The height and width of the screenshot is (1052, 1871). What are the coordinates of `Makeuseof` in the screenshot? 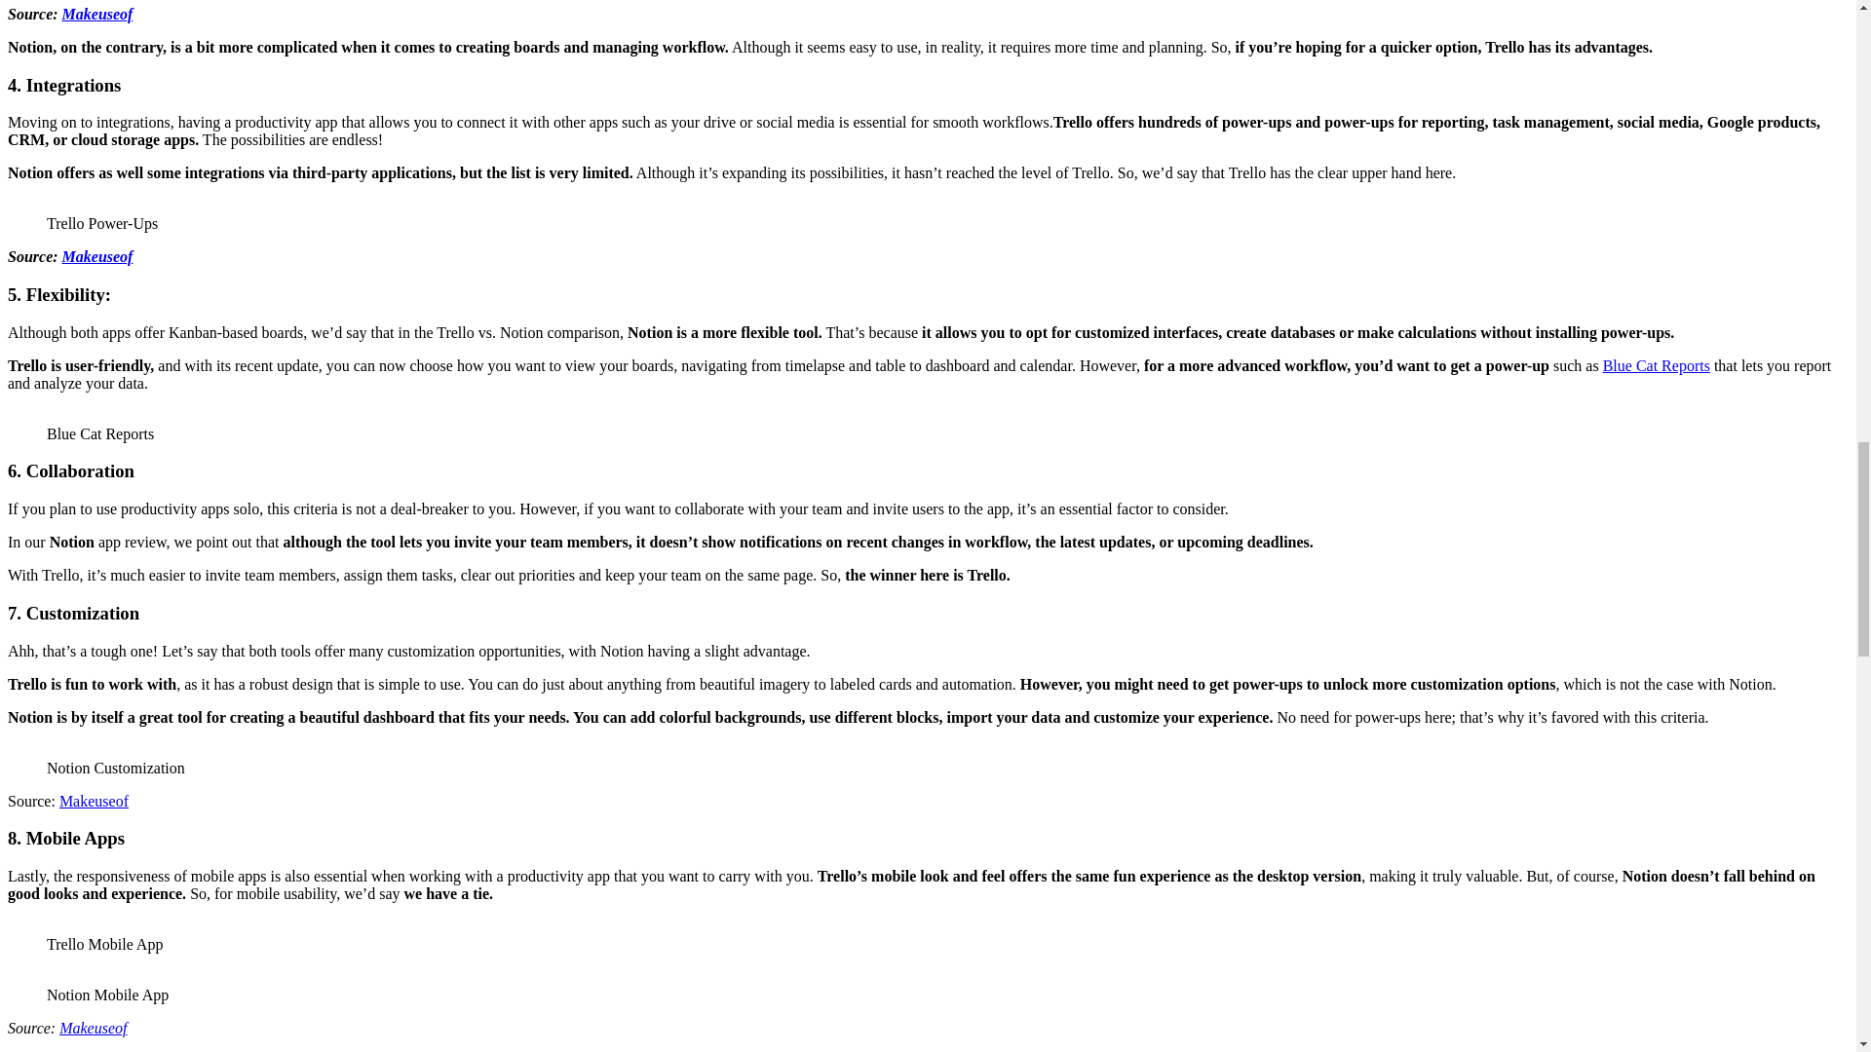 It's located at (97, 256).